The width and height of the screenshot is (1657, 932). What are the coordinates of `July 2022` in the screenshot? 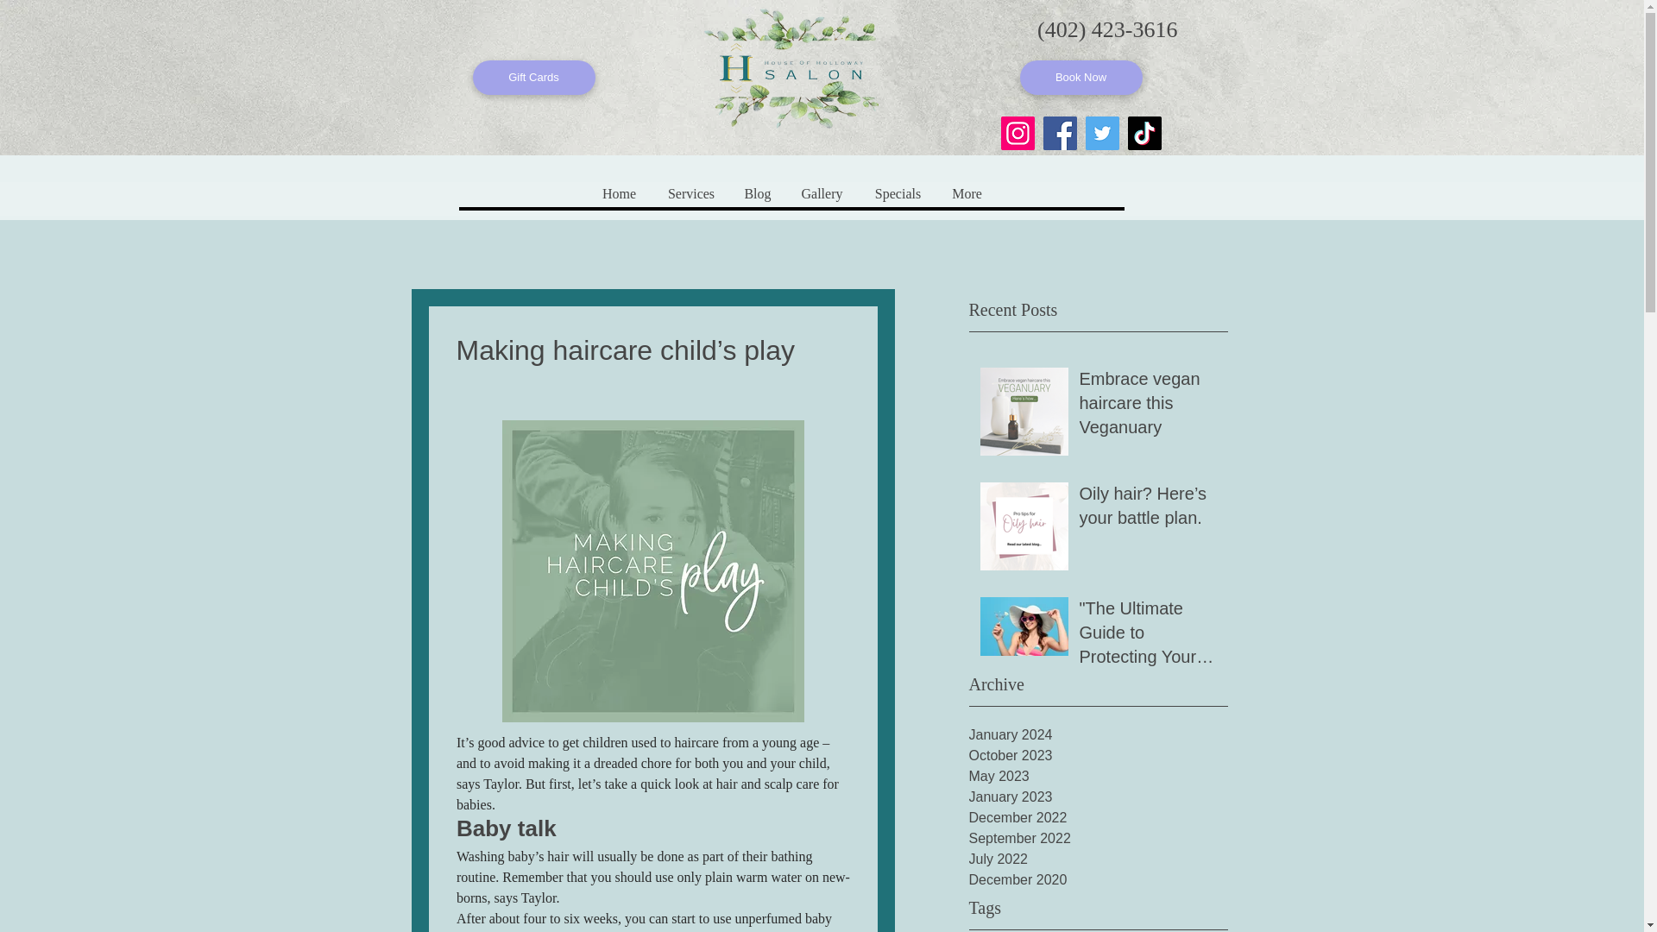 It's located at (1098, 859).